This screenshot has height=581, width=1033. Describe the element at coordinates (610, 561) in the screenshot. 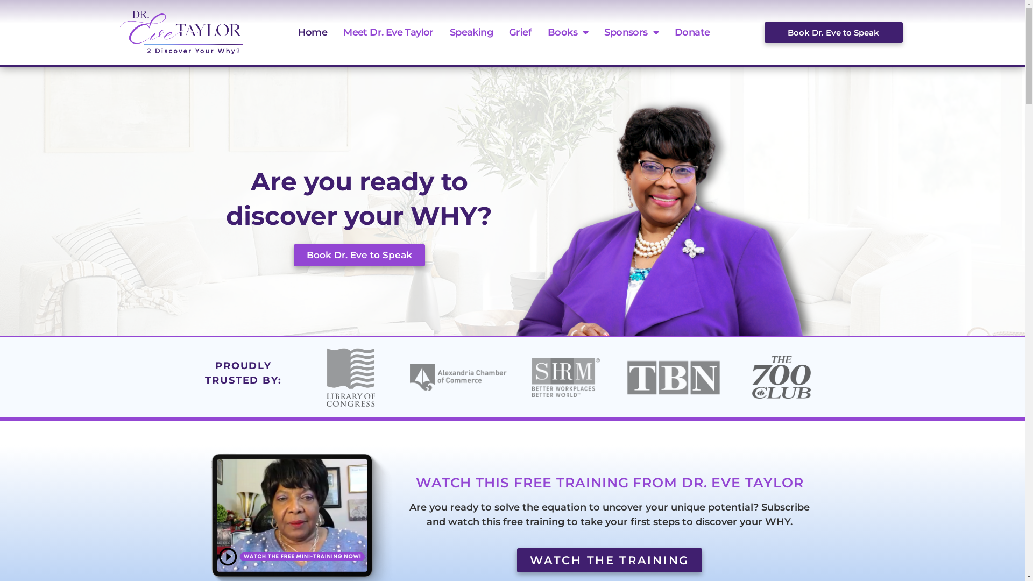

I see `WATCH THE TRAINING` at that location.